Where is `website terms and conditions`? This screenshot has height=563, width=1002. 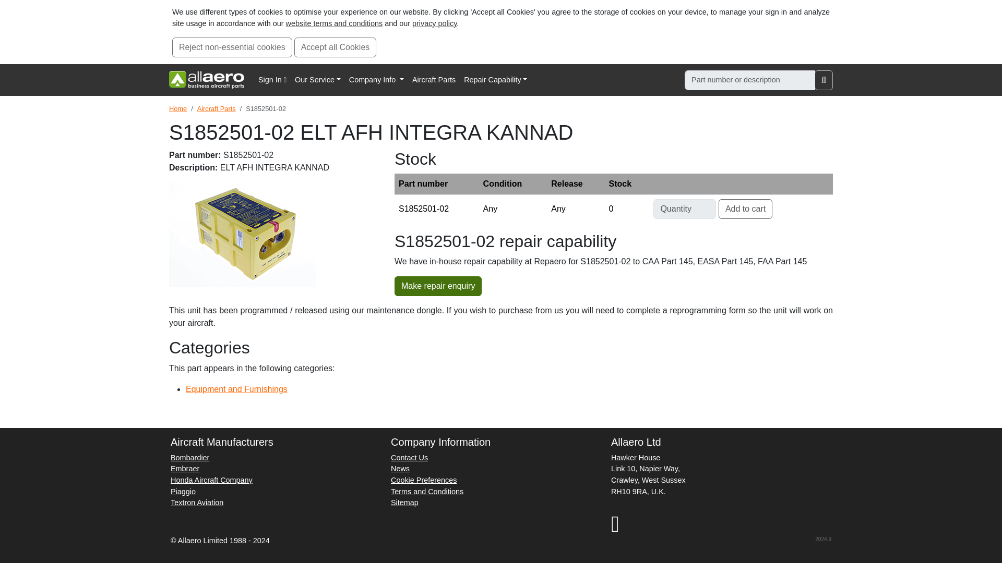 website terms and conditions is located at coordinates (334, 23).